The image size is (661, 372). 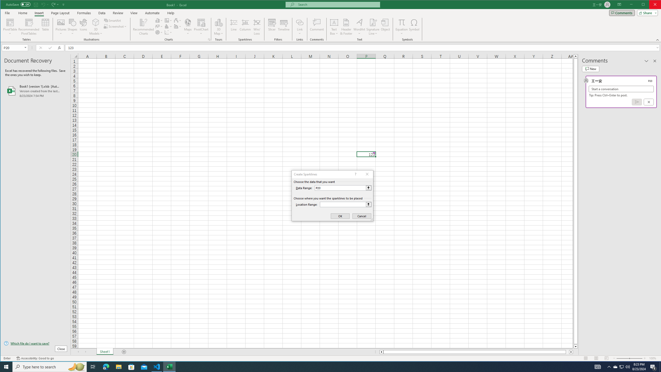 I want to click on Maximize, so click(x=651, y=5).